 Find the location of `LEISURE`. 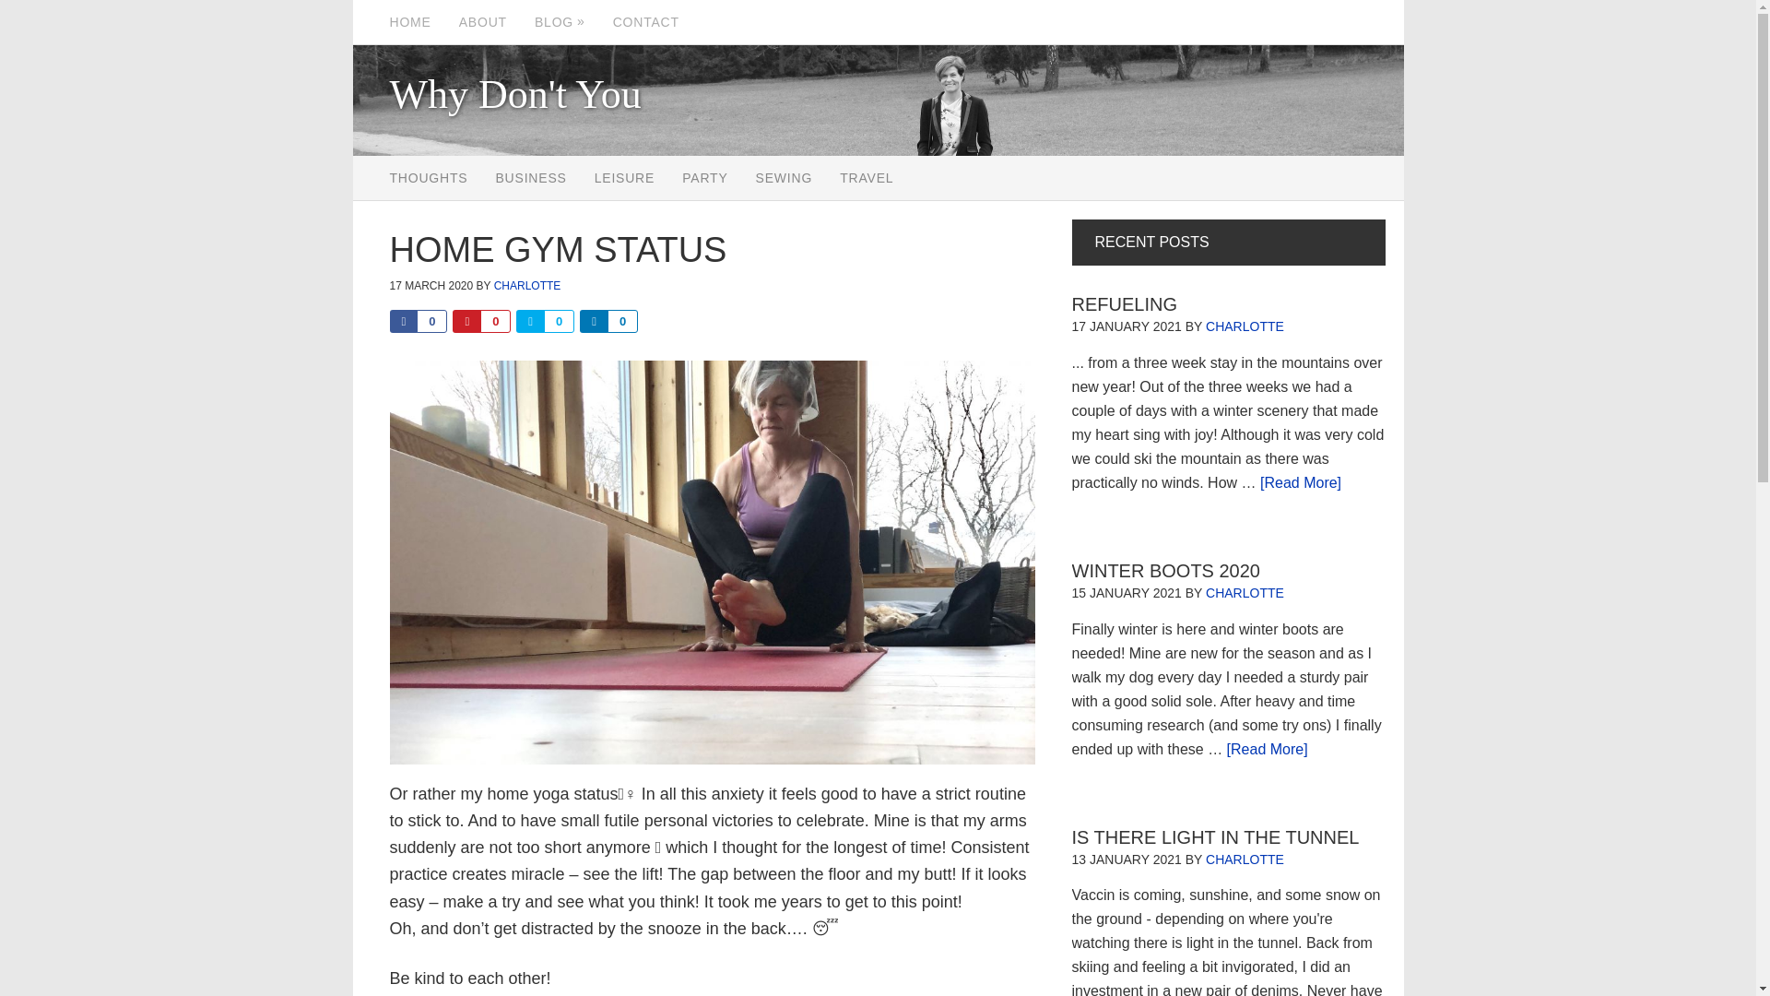

LEISURE is located at coordinates (624, 177).